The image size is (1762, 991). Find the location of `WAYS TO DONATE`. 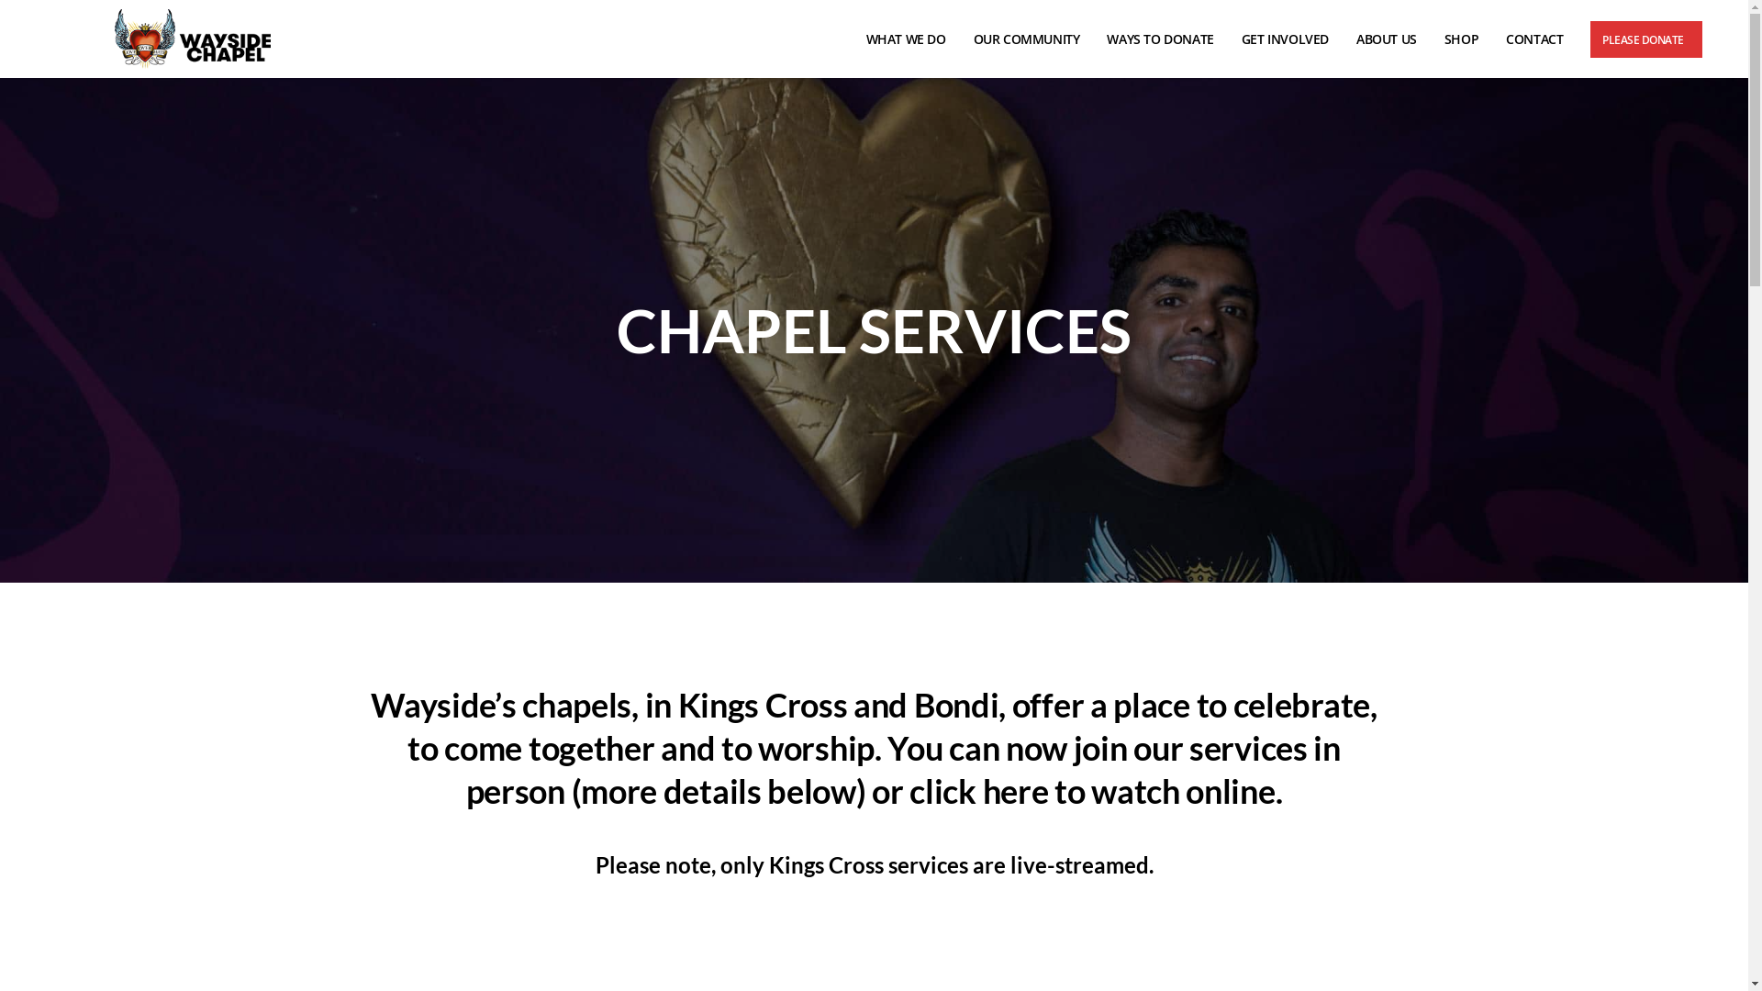

WAYS TO DONATE is located at coordinates (1165, 39).